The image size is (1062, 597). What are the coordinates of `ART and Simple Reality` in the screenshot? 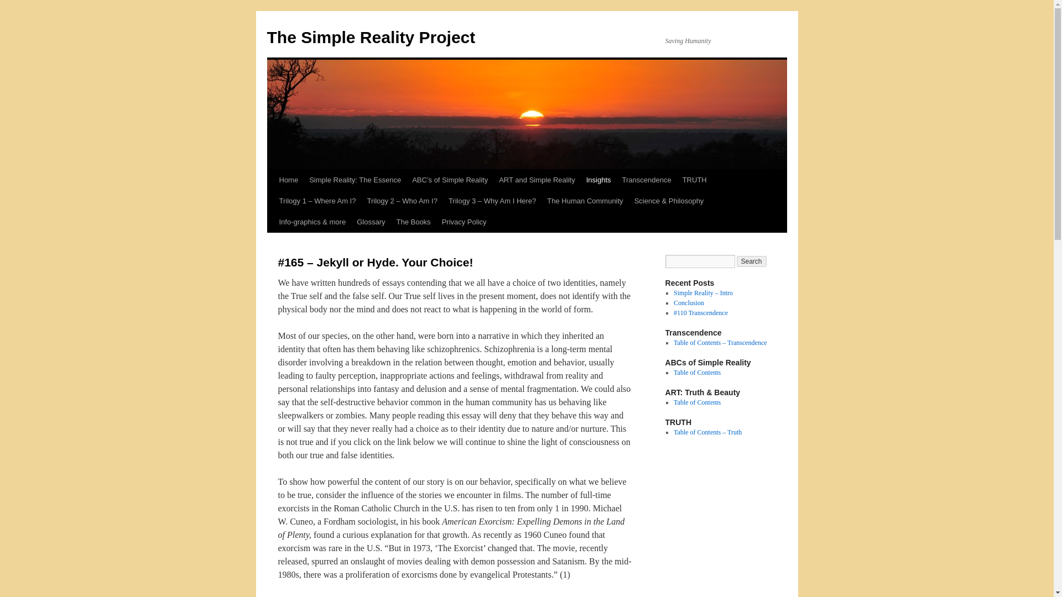 It's located at (537, 180).